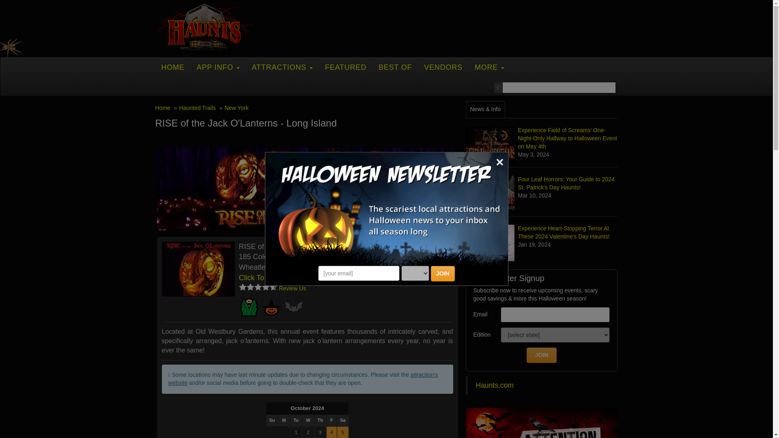 This screenshot has width=779, height=438. What do you see at coordinates (443, 67) in the screenshot?
I see `VENDORS` at bounding box center [443, 67].